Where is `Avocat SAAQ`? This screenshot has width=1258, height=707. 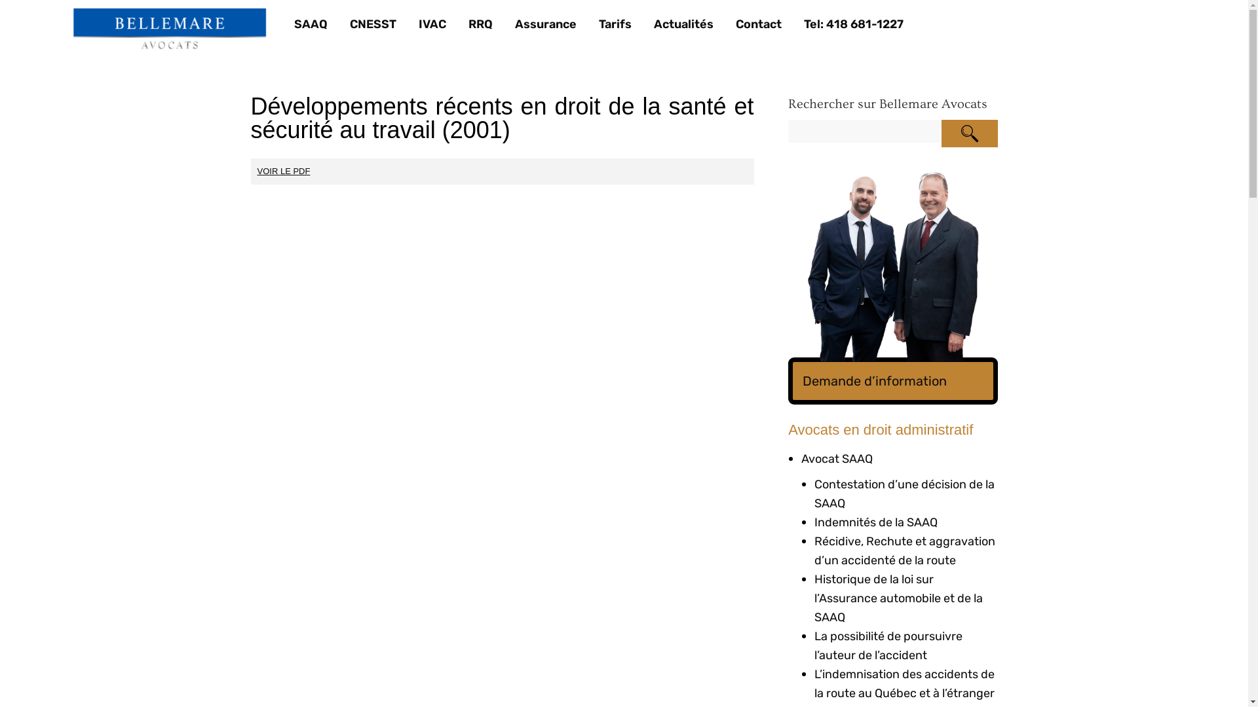 Avocat SAAQ is located at coordinates (837, 459).